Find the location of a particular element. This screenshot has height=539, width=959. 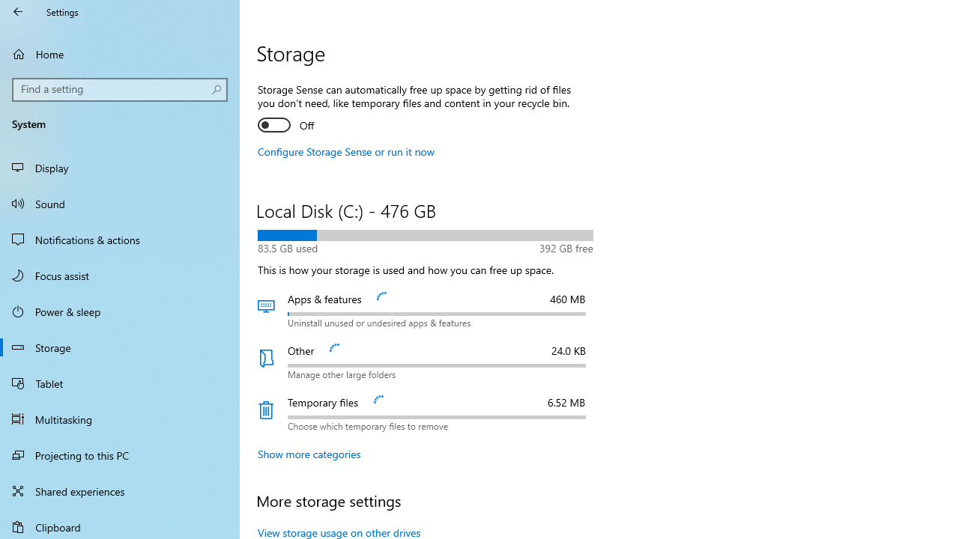

Sound is located at coordinates (120, 203).